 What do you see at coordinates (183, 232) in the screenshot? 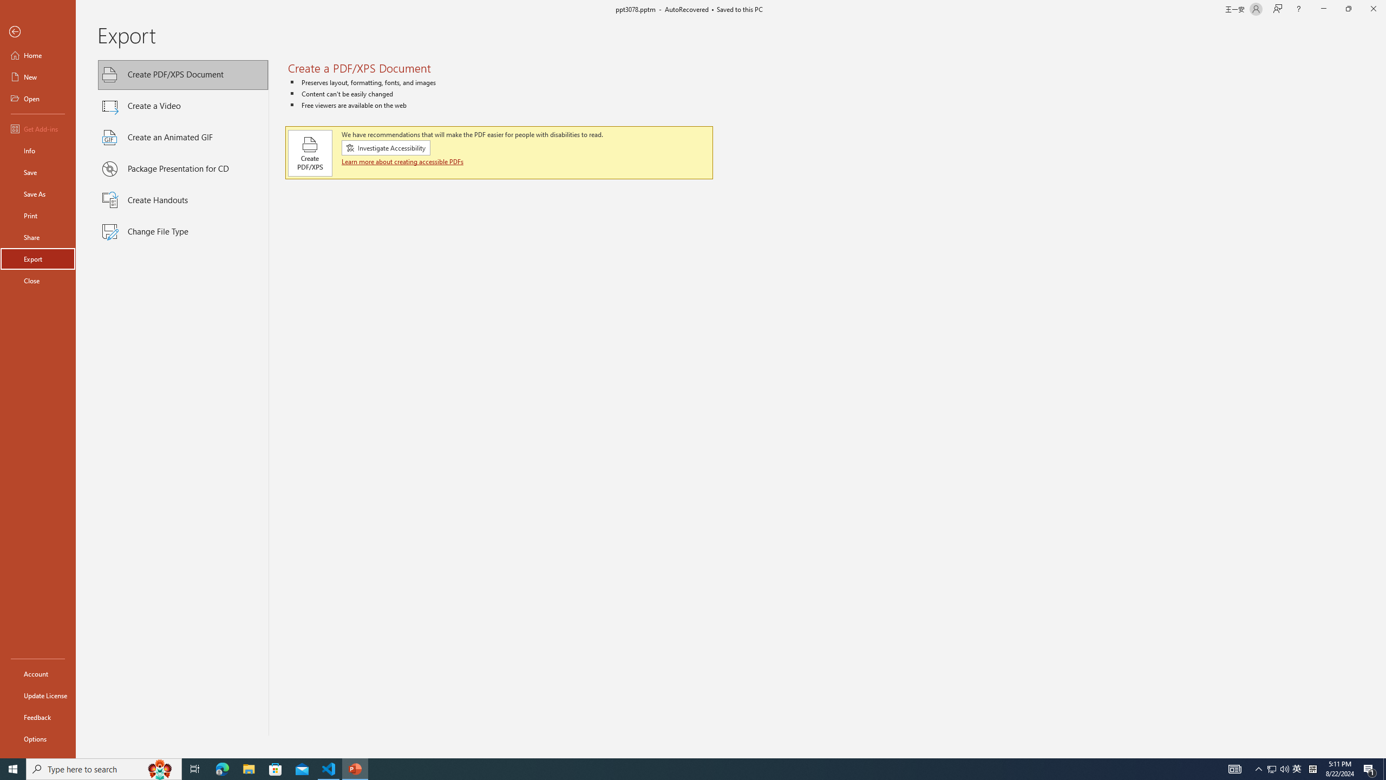
I see `Change File Type` at bounding box center [183, 232].